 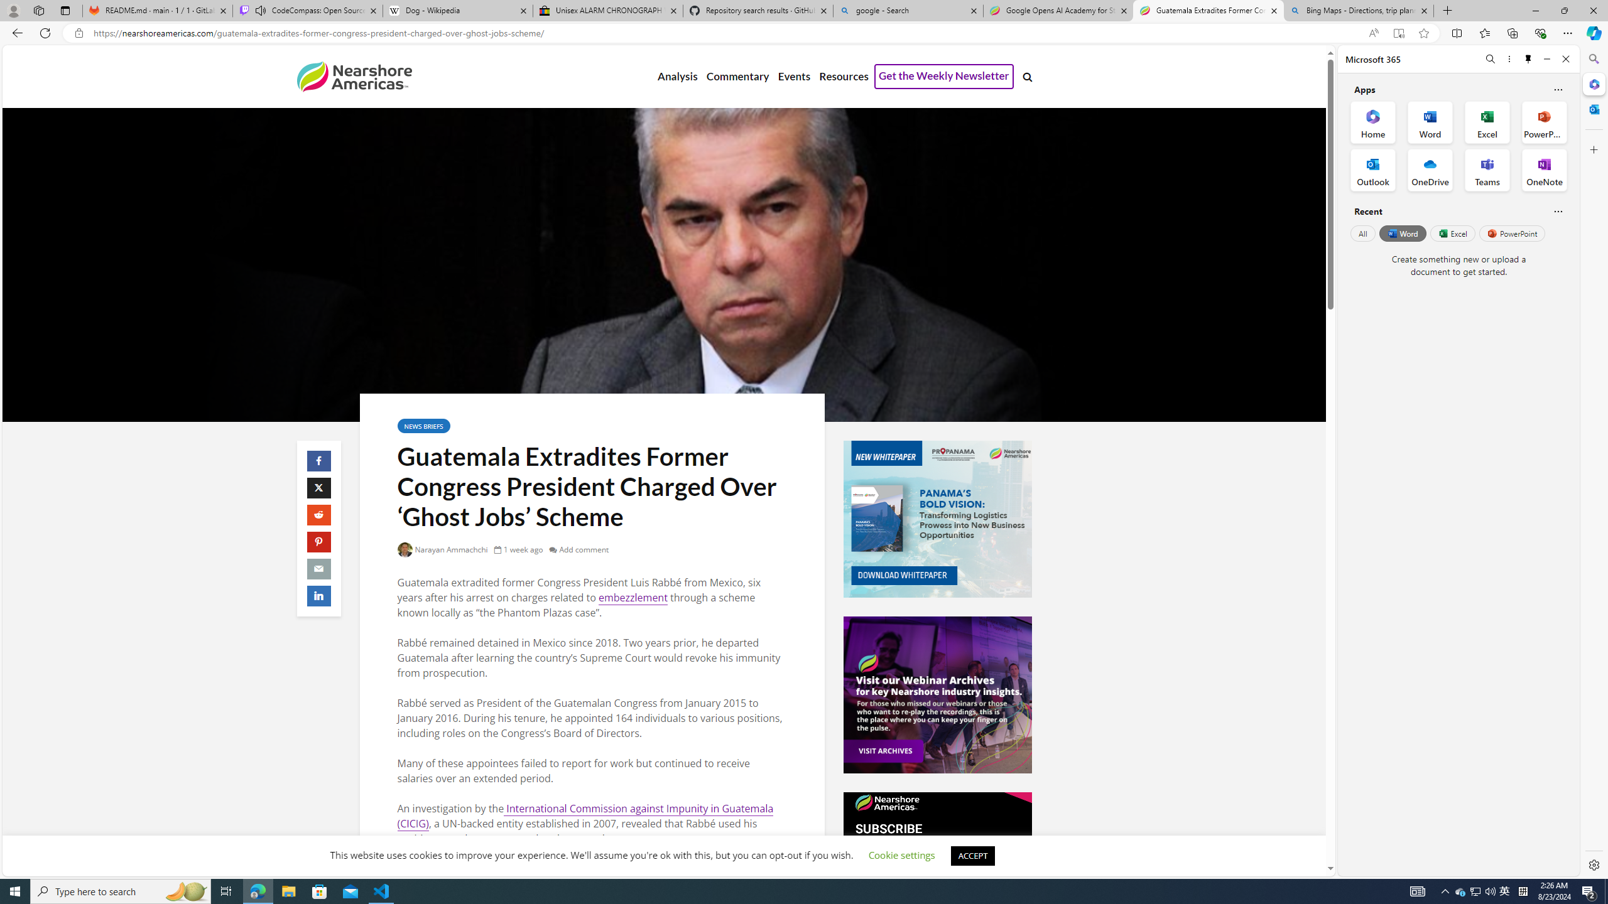 What do you see at coordinates (937, 870) in the screenshot?
I see `newsletter-subscribe-2022.jpg` at bounding box center [937, 870].